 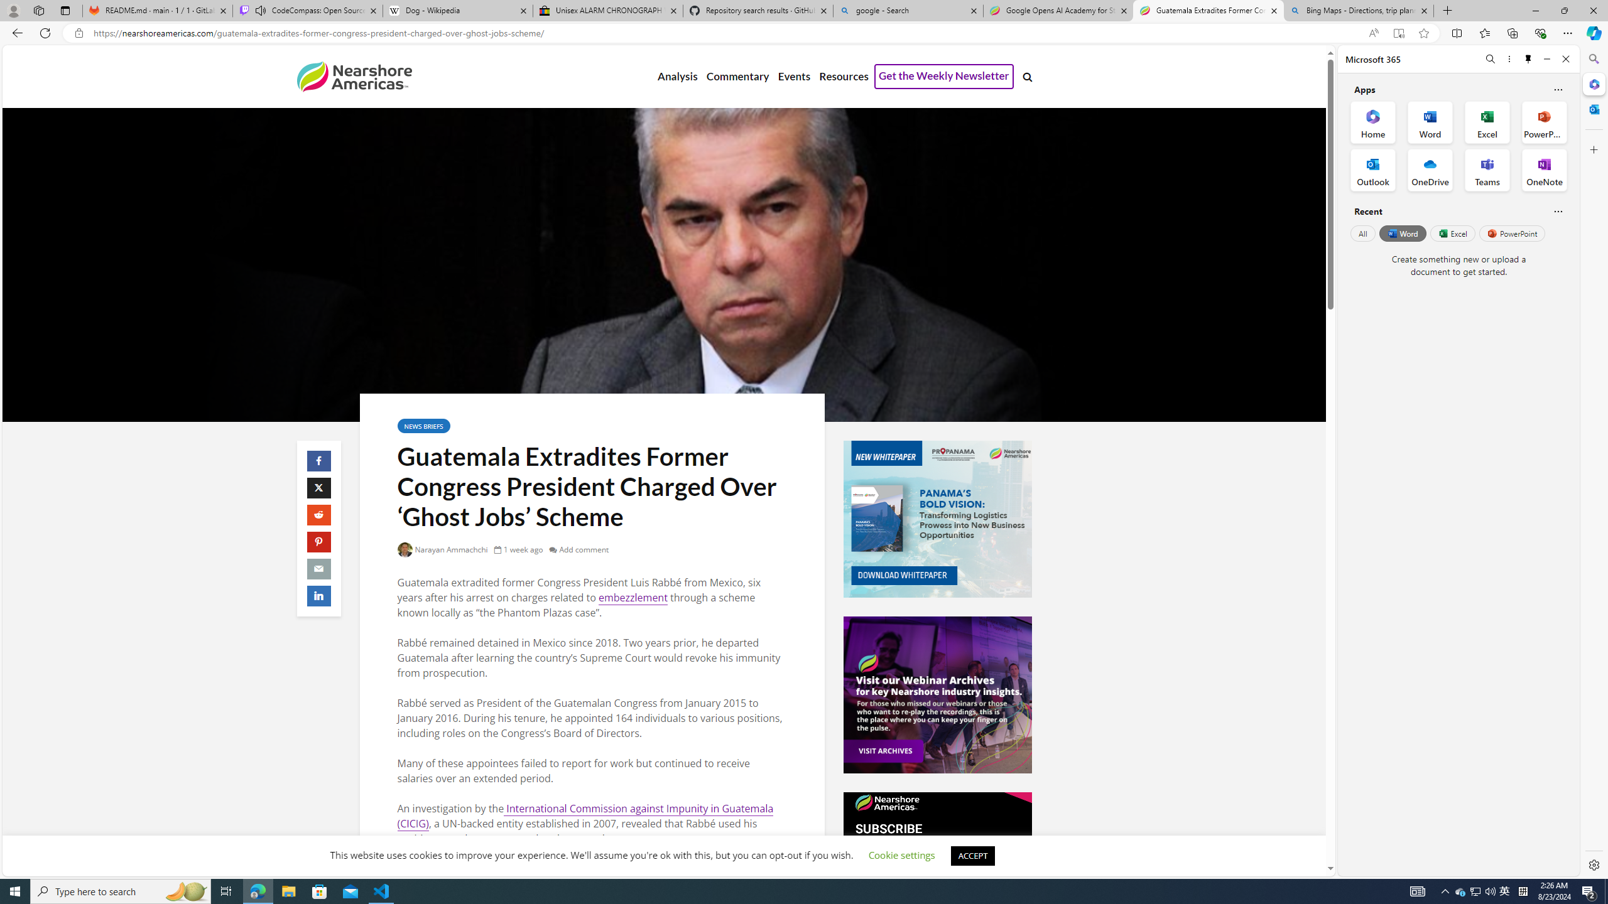 What do you see at coordinates (937, 870) in the screenshot?
I see `newsletter-subscribe-2022.jpg` at bounding box center [937, 870].